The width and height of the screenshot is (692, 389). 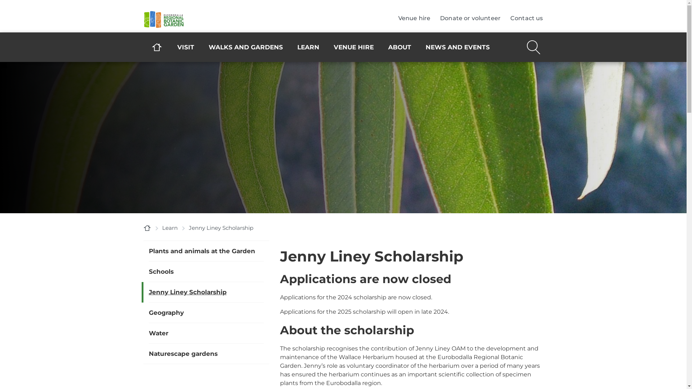 I want to click on Plants and animals at the Garden, so click(x=206, y=251).